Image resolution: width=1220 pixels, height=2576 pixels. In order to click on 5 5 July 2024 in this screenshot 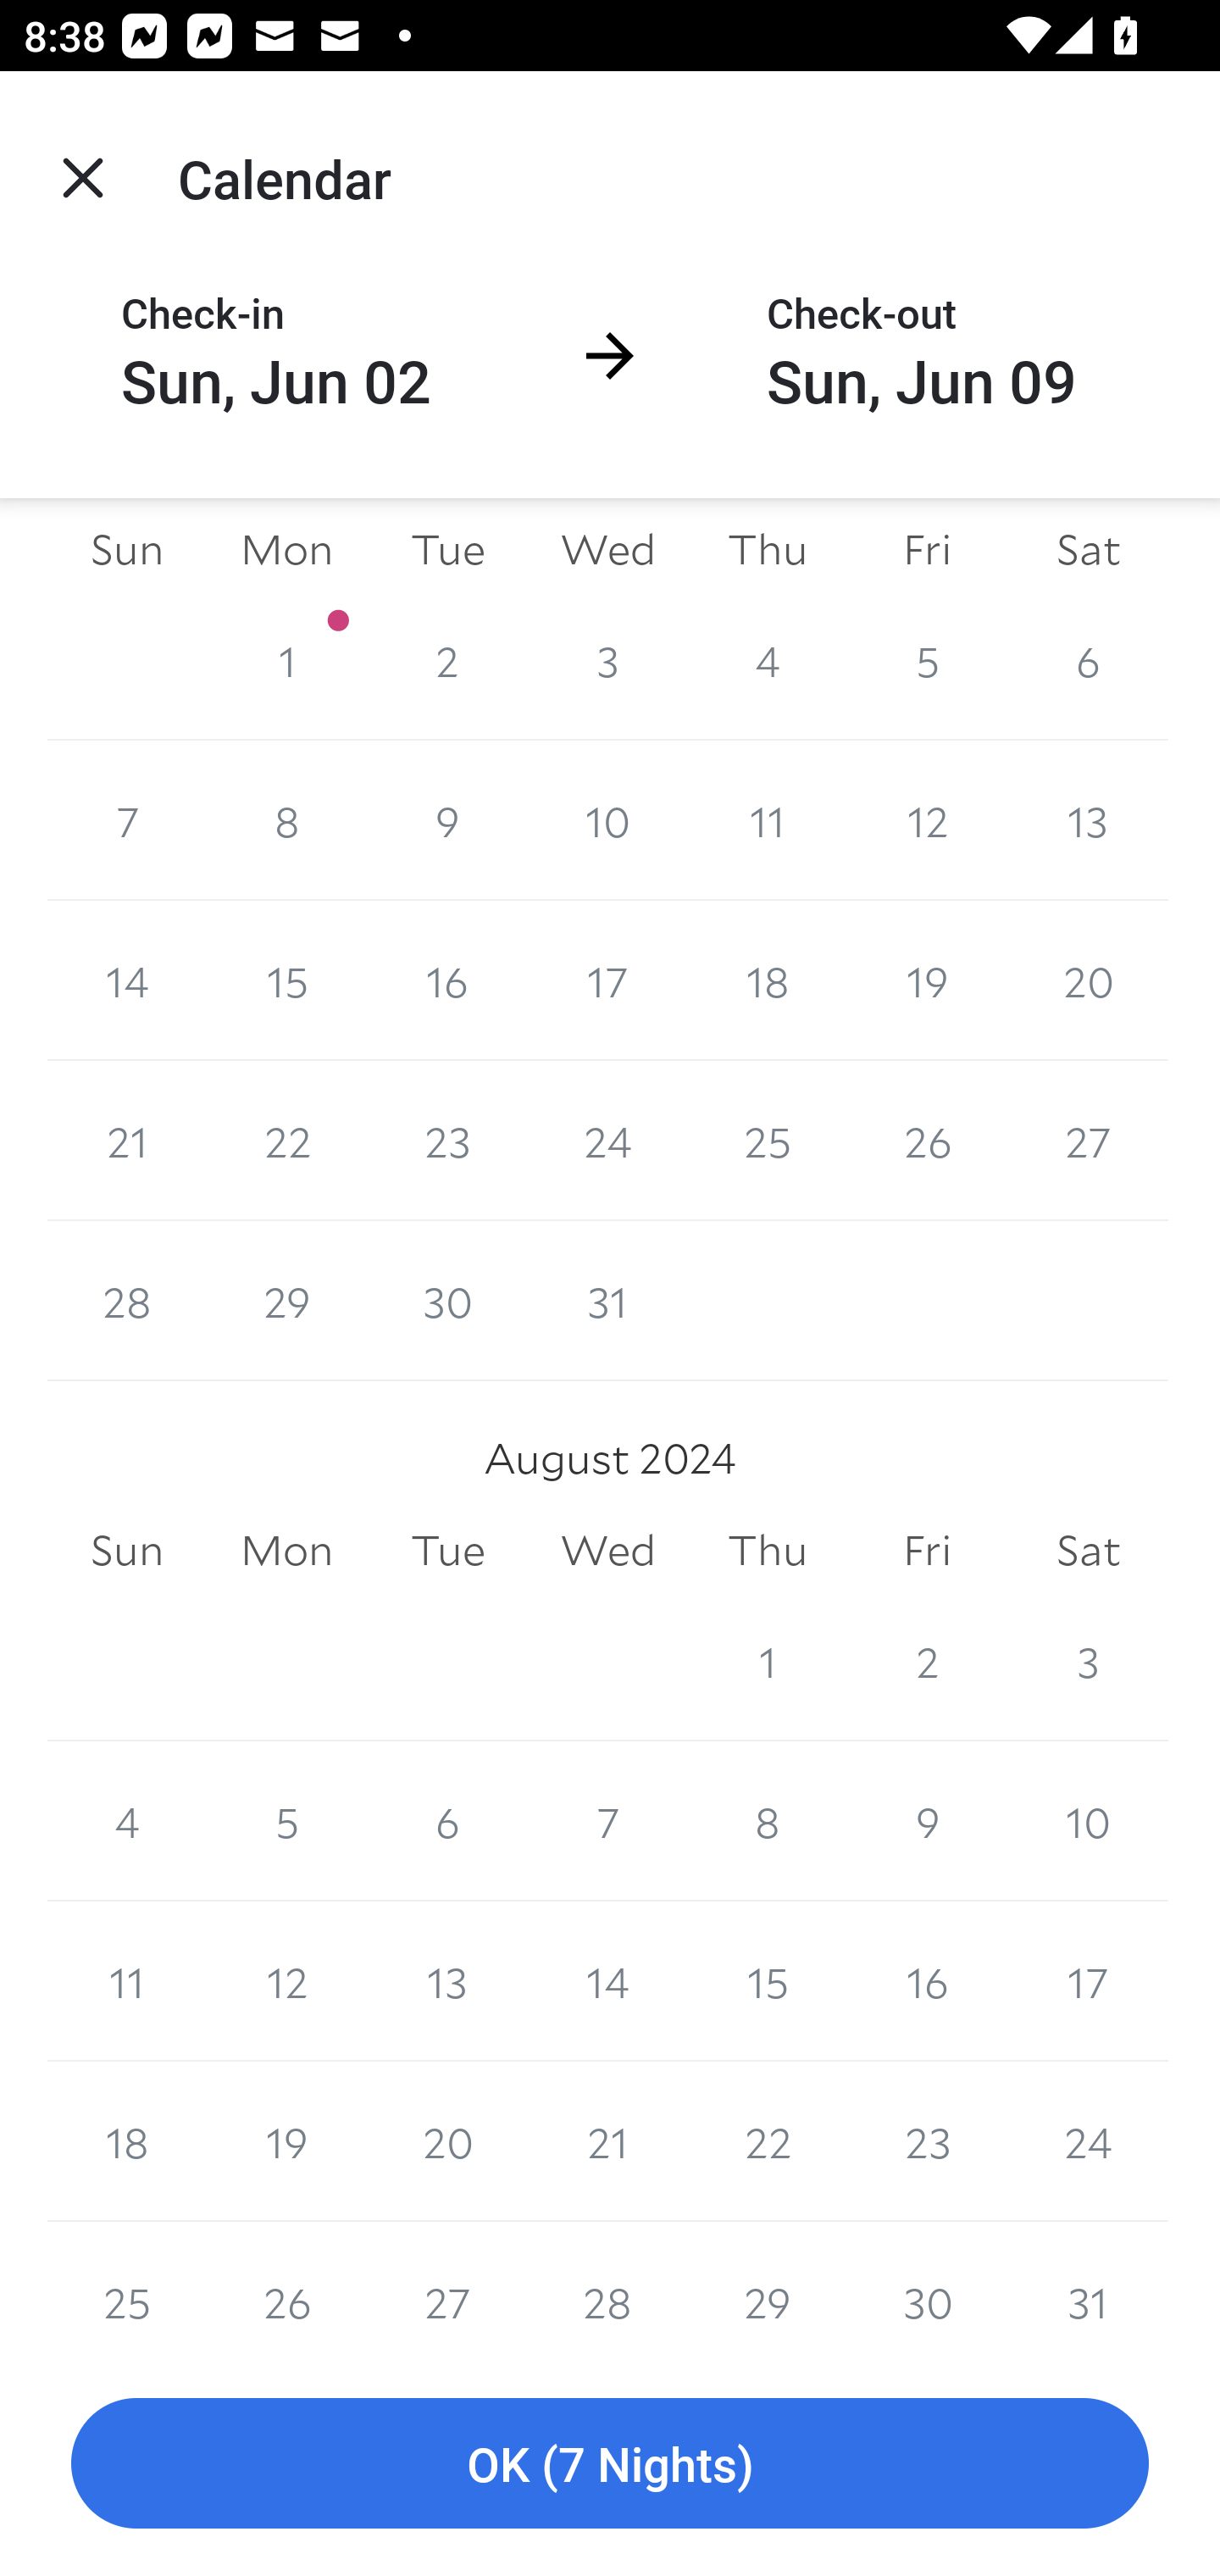, I will do `click(927, 661)`.